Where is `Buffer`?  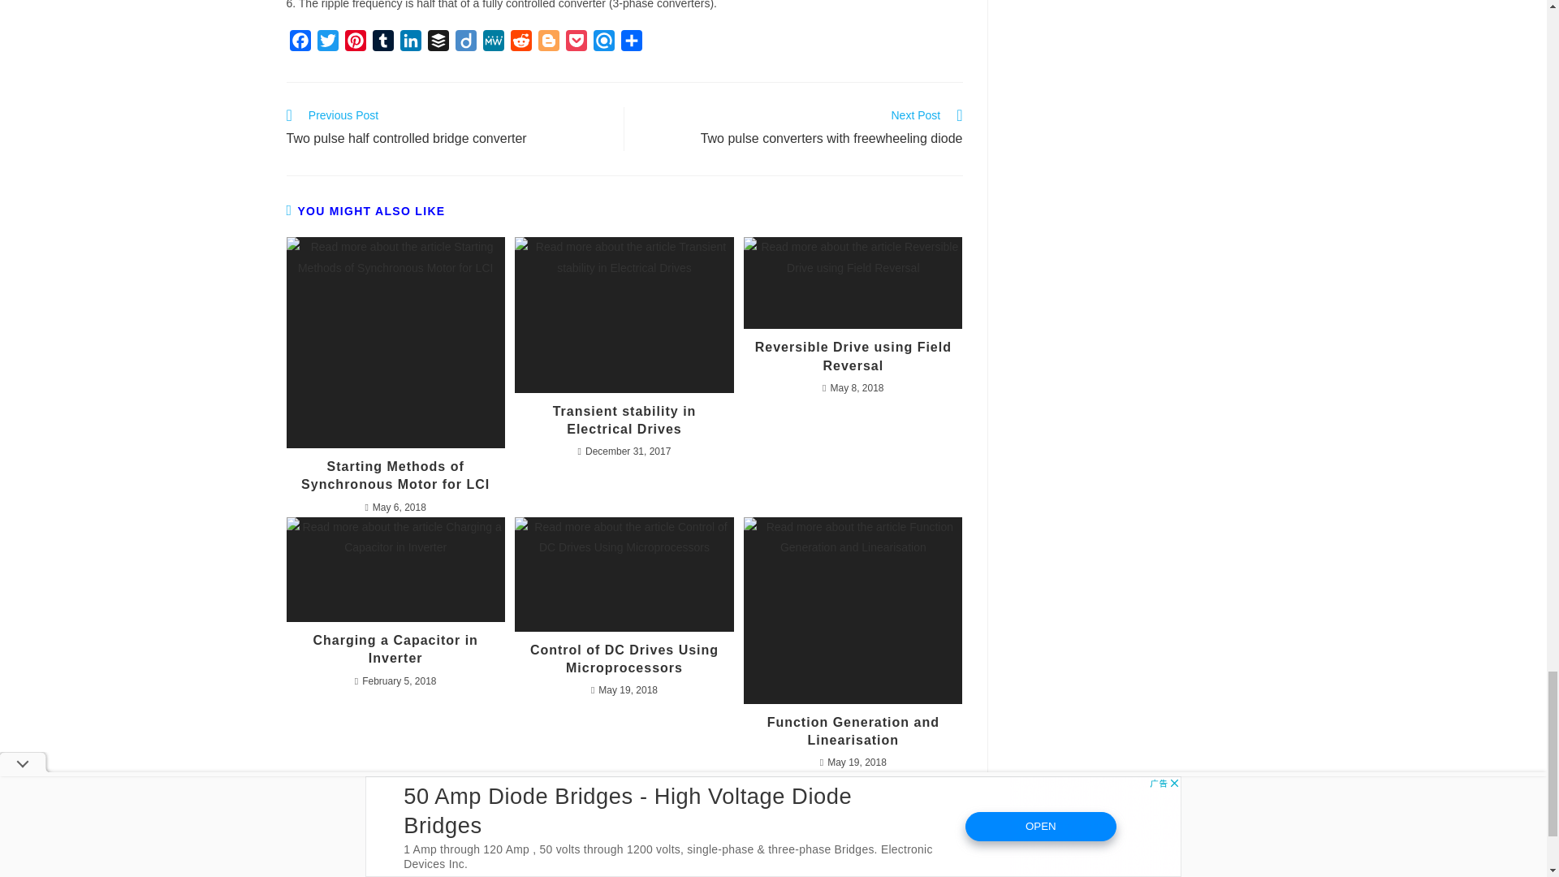 Buffer is located at coordinates (438, 44).